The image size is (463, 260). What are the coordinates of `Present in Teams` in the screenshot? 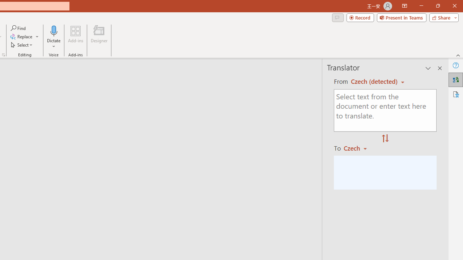 It's located at (402, 17).